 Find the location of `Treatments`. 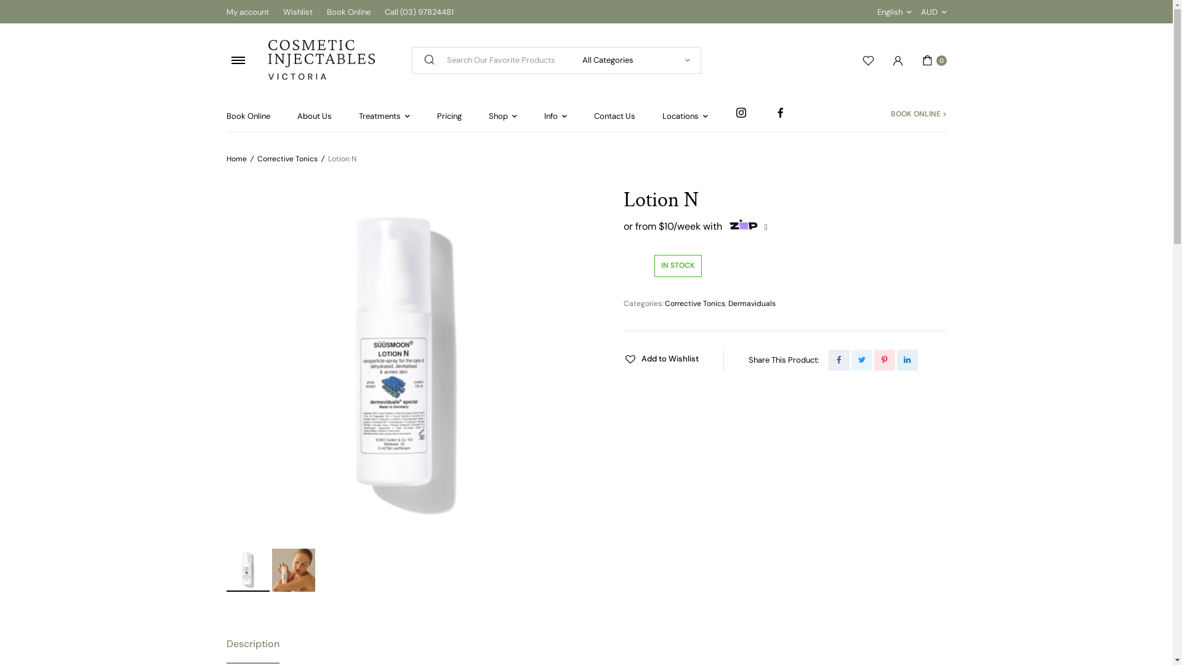

Treatments is located at coordinates (384, 116).